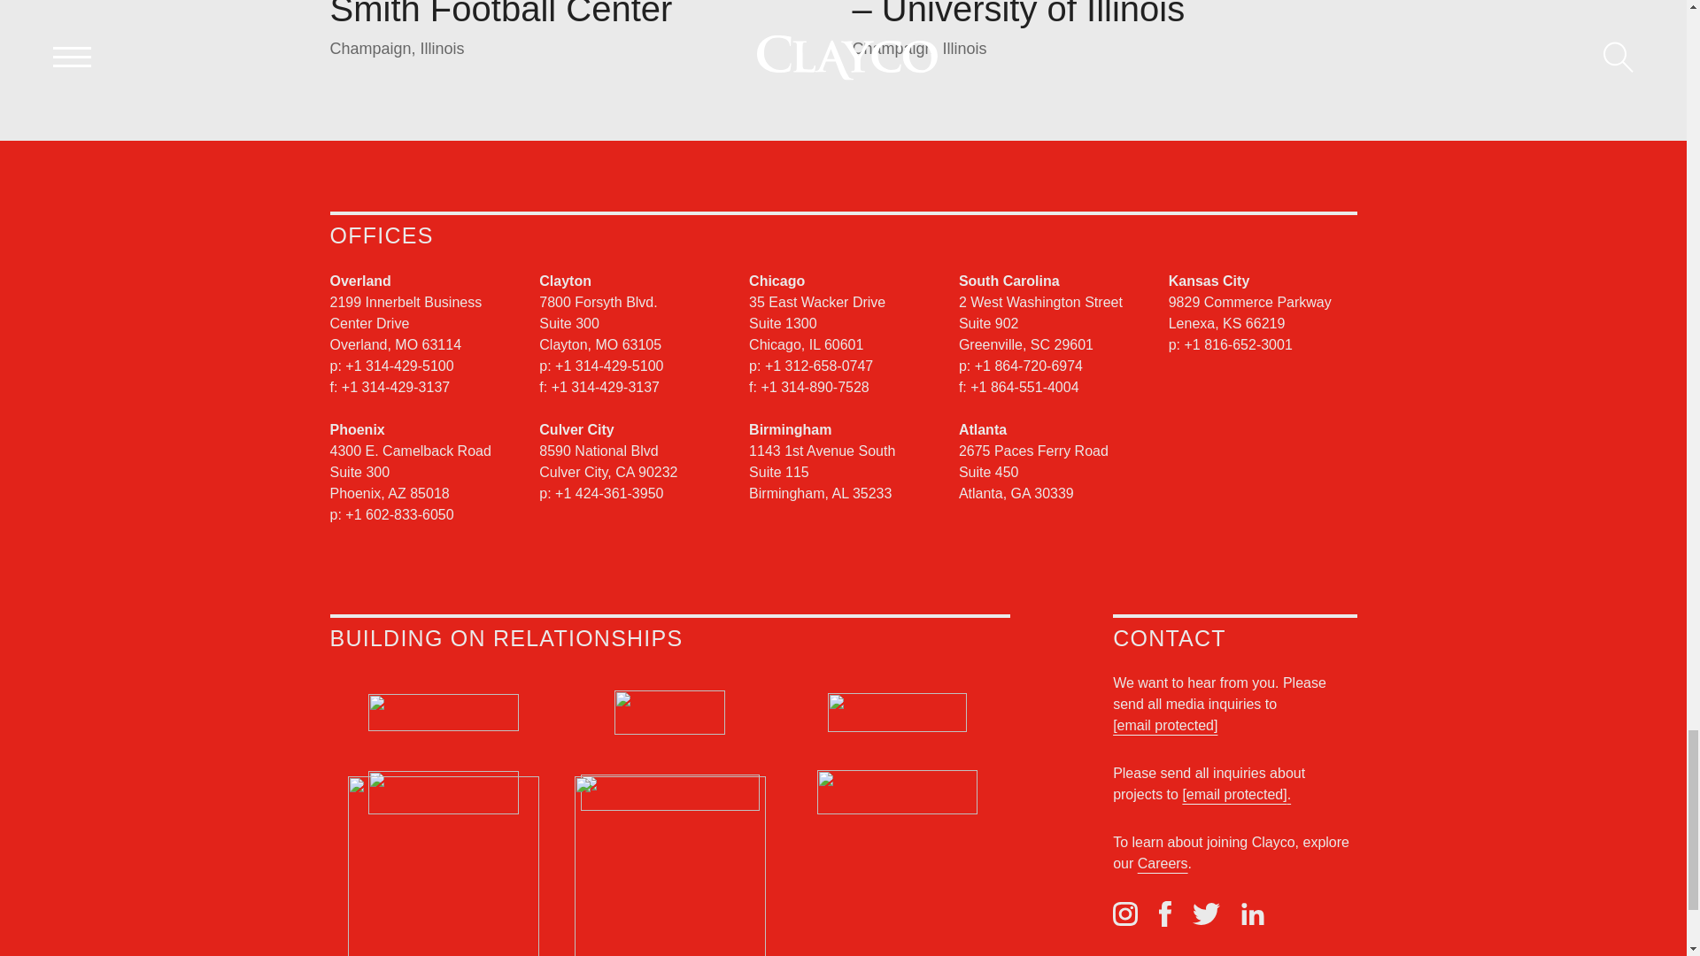 This screenshot has height=956, width=1700. I want to click on Facebook, so click(1165, 914).